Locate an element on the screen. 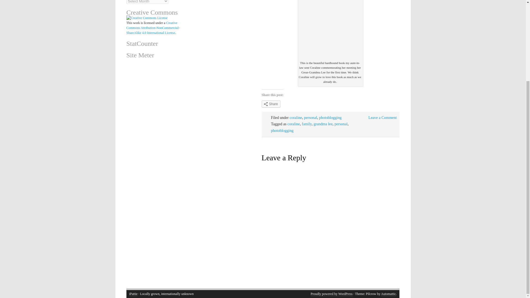 The width and height of the screenshot is (530, 298). coraline is located at coordinates (293, 124).